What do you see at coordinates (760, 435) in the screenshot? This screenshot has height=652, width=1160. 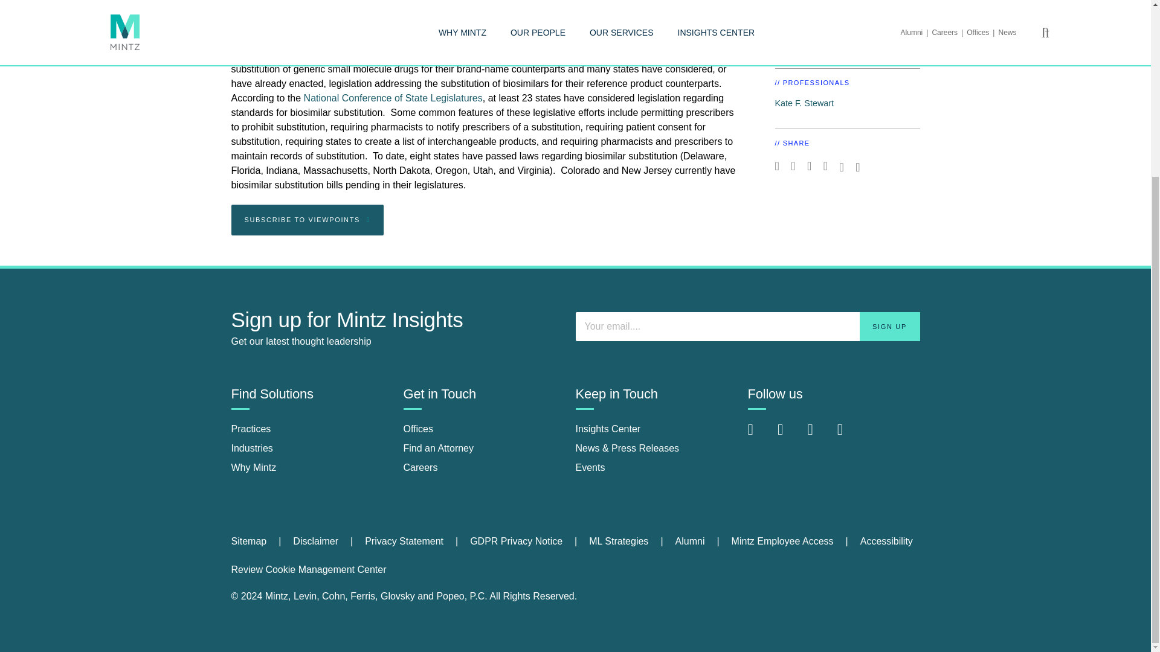 I see `LinkedIn` at bounding box center [760, 435].